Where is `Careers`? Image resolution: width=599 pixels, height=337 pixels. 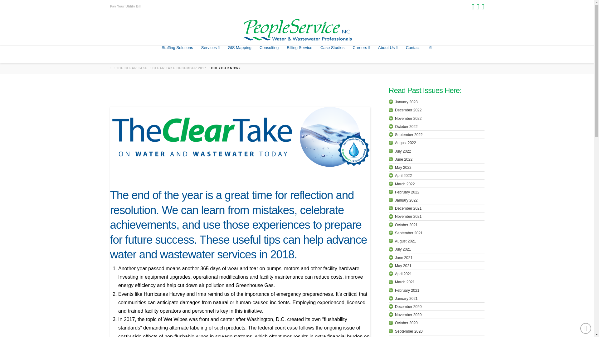 Careers is located at coordinates (361, 54).